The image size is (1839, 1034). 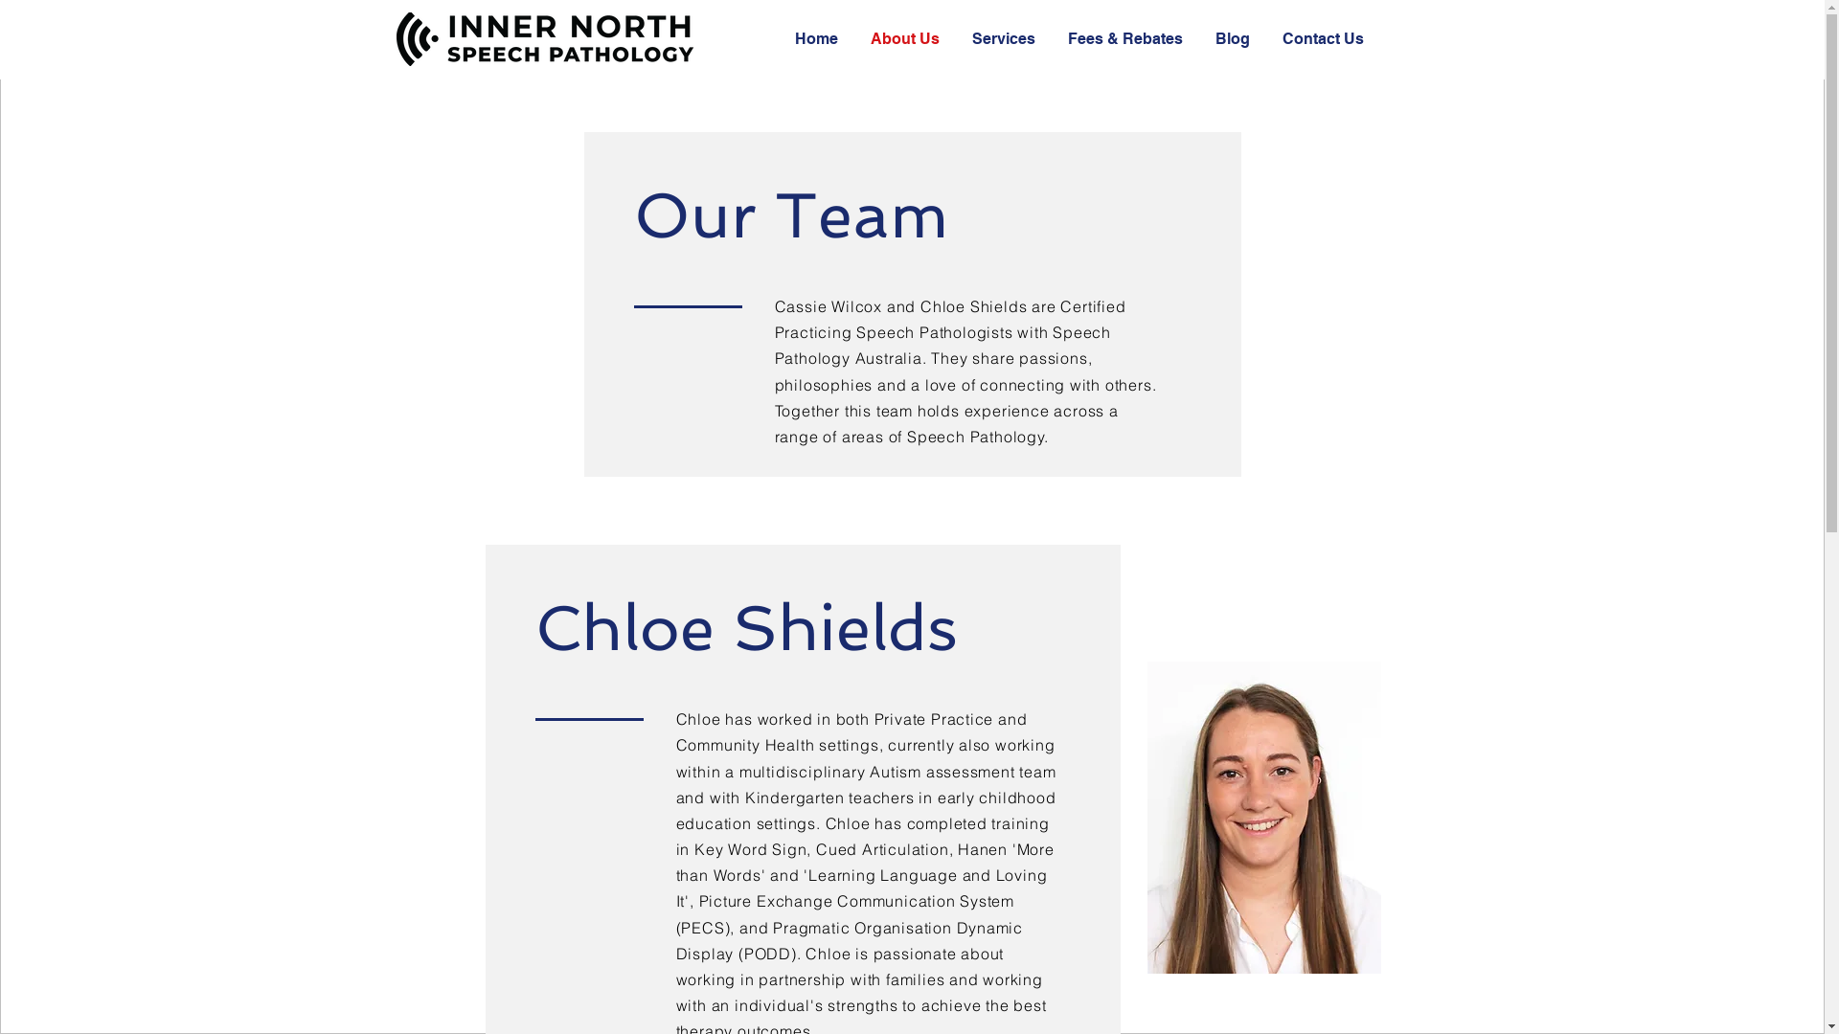 What do you see at coordinates (818, 39) in the screenshot?
I see `Home` at bounding box center [818, 39].